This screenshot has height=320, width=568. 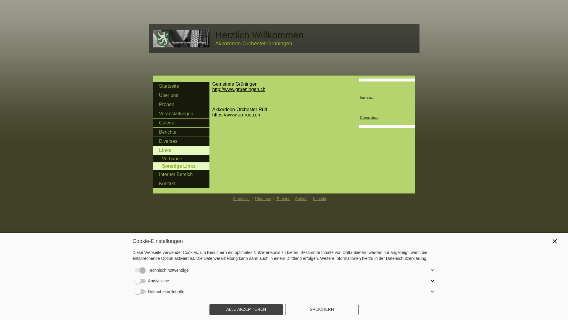 I want to click on Veranstaltungen, so click(x=181, y=114).